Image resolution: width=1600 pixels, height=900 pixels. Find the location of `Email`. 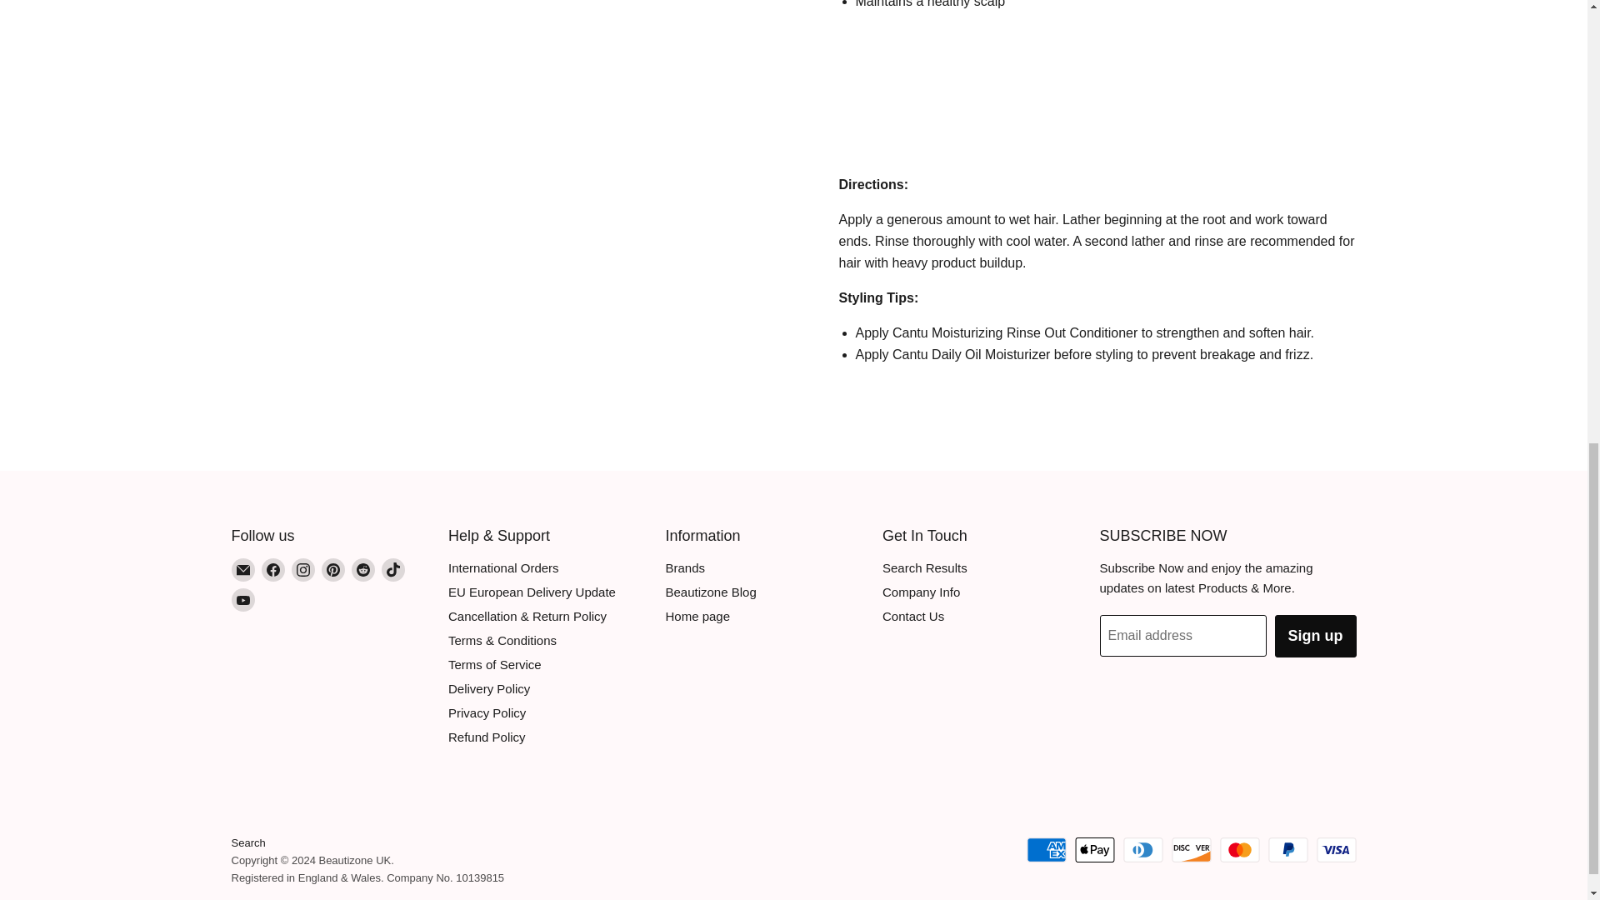

Email is located at coordinates (243, 569).